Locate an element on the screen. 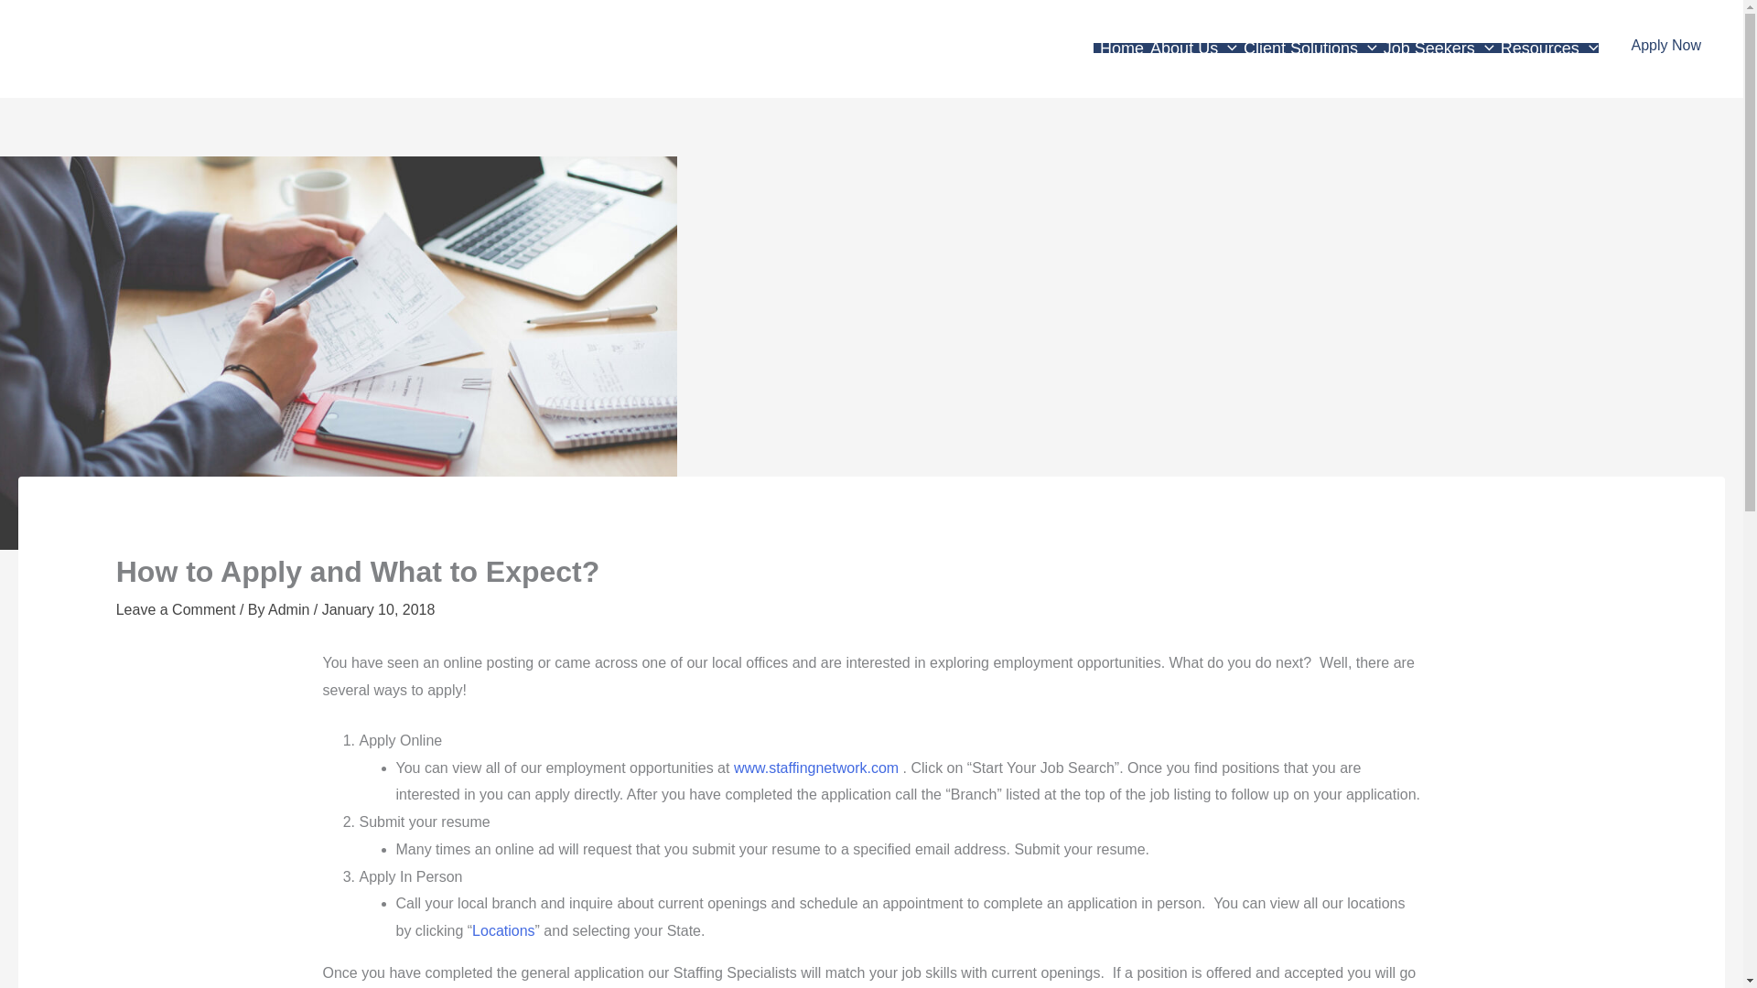 This screenshot has height=988, width=1757. Locations is located at coordinates (503, 930).